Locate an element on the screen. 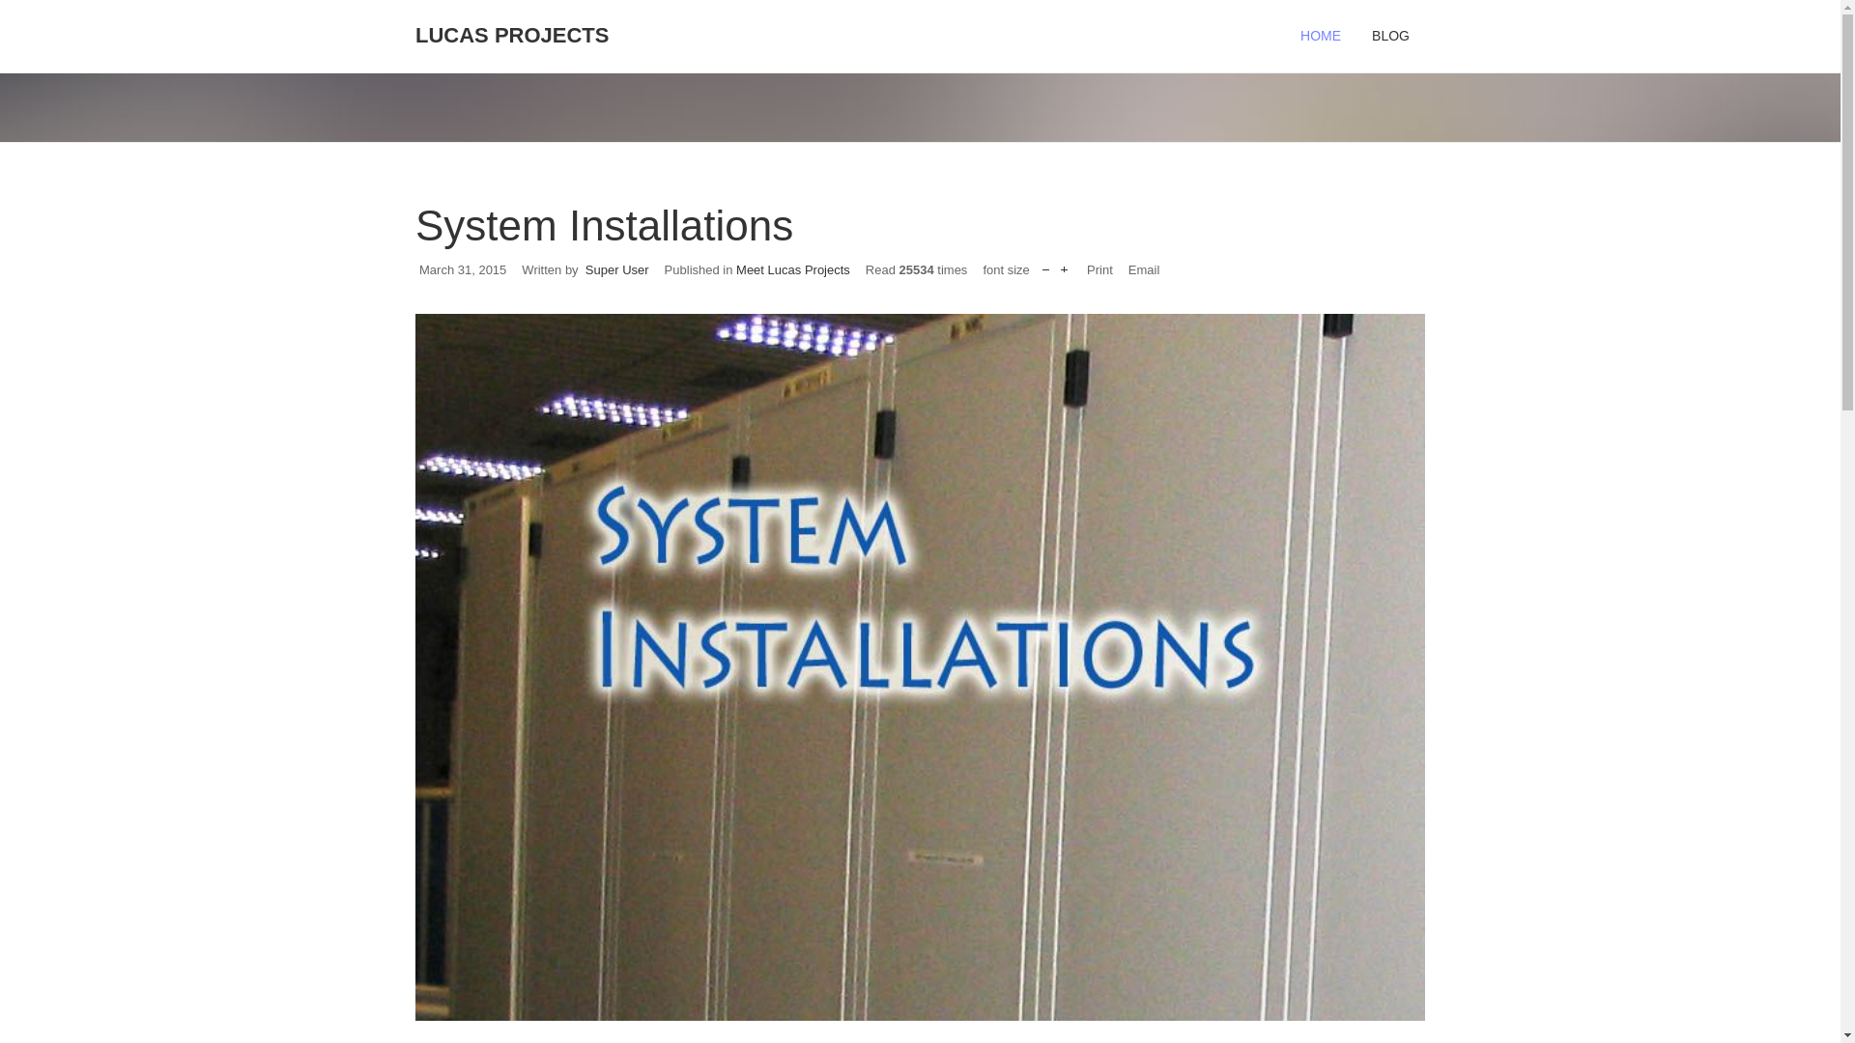 The width and height of the screenshot is (1855, 1043). Email is located at coordinates (1144, 270).